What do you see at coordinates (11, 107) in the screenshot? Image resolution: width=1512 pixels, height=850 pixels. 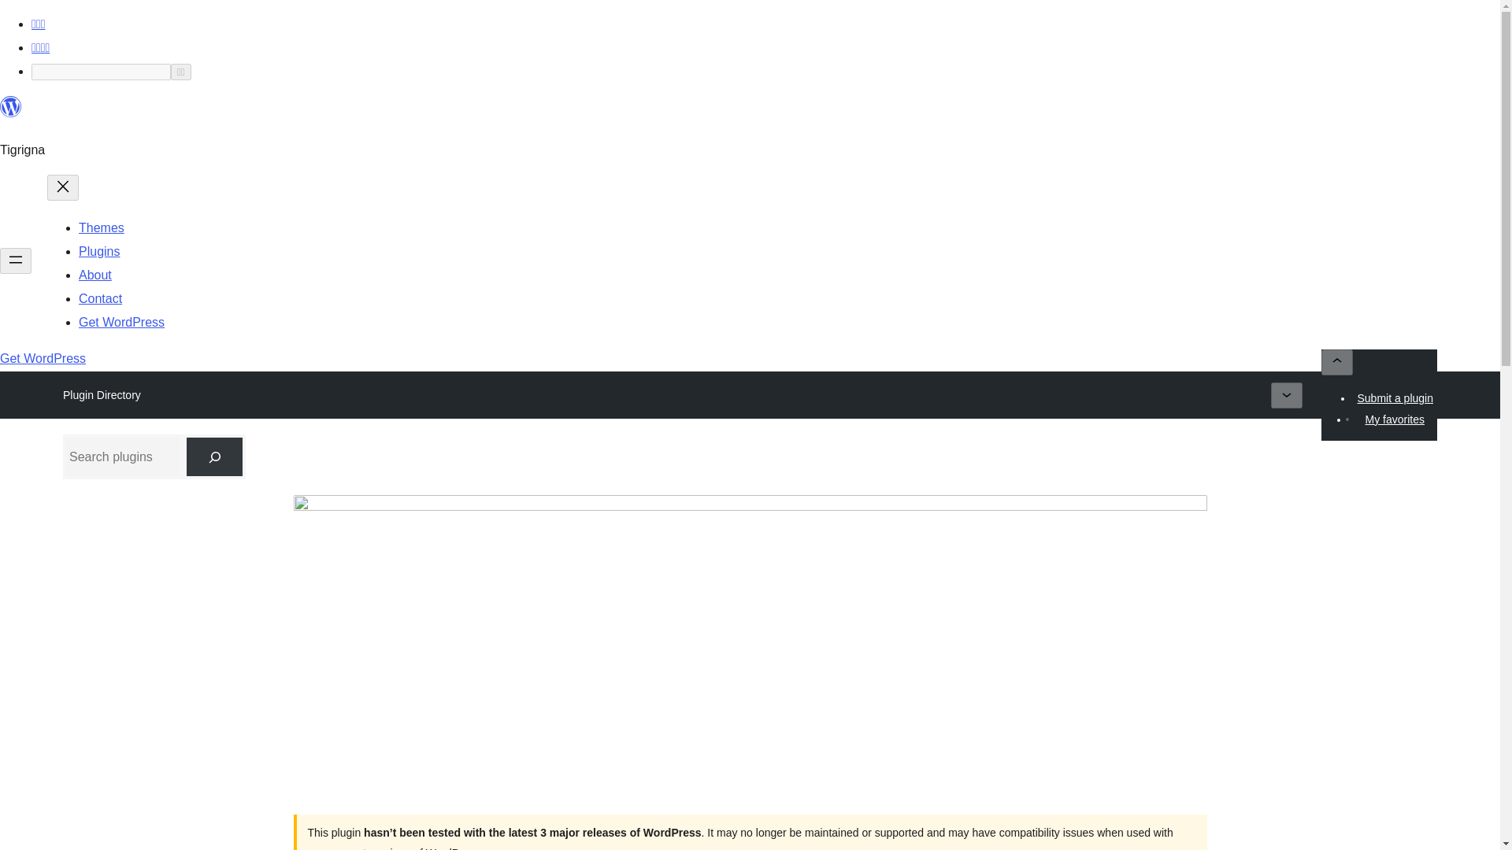 I see `WordPress.org` at bounding box center [11, 107].